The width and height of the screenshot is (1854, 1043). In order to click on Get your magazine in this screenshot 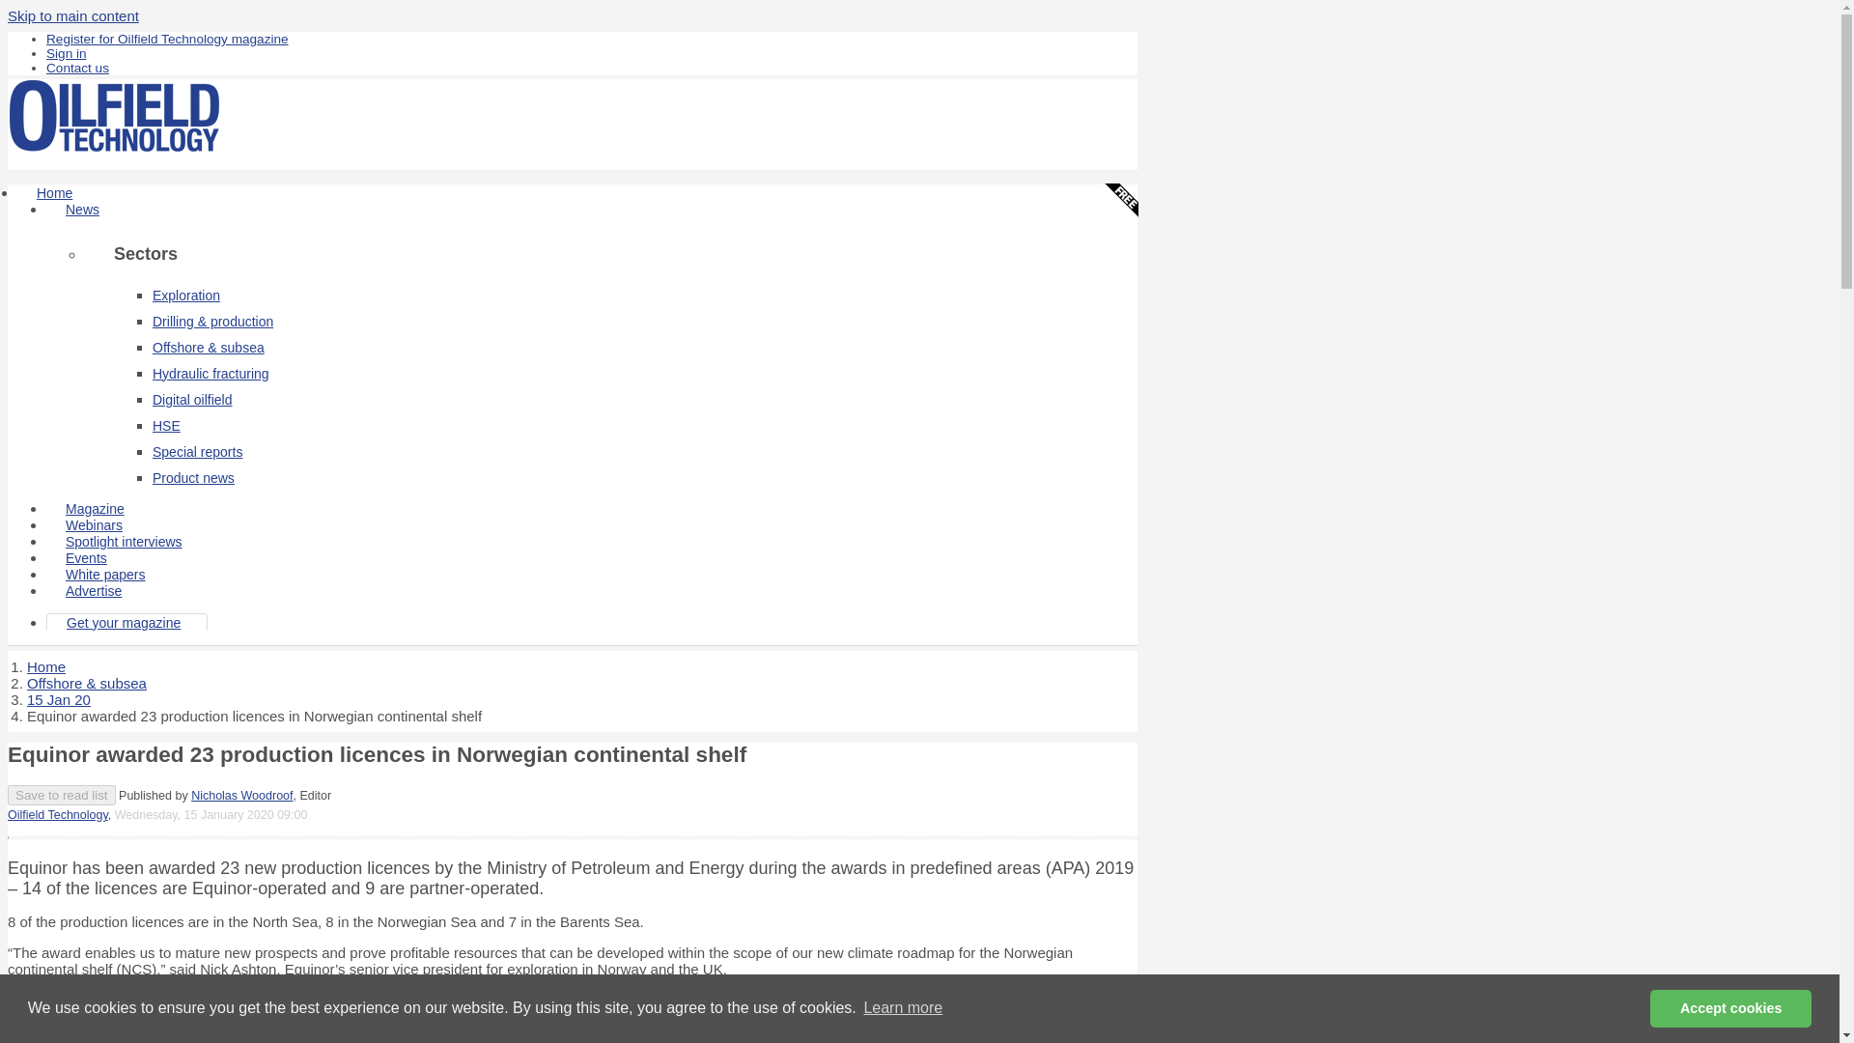, I will do `click(124, 623)`.